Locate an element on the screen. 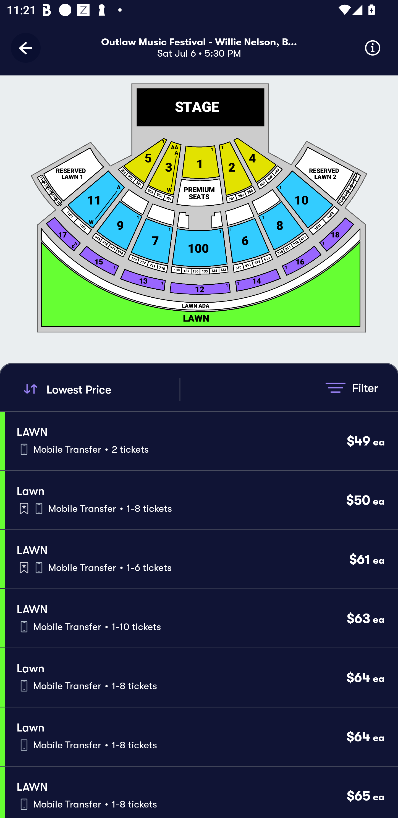 Image resolution: width=398 pixels, height=818 pixels. Lawn Mobile Transfer • 1-8 tickets $64 ea is located at coordinates (201, 678).